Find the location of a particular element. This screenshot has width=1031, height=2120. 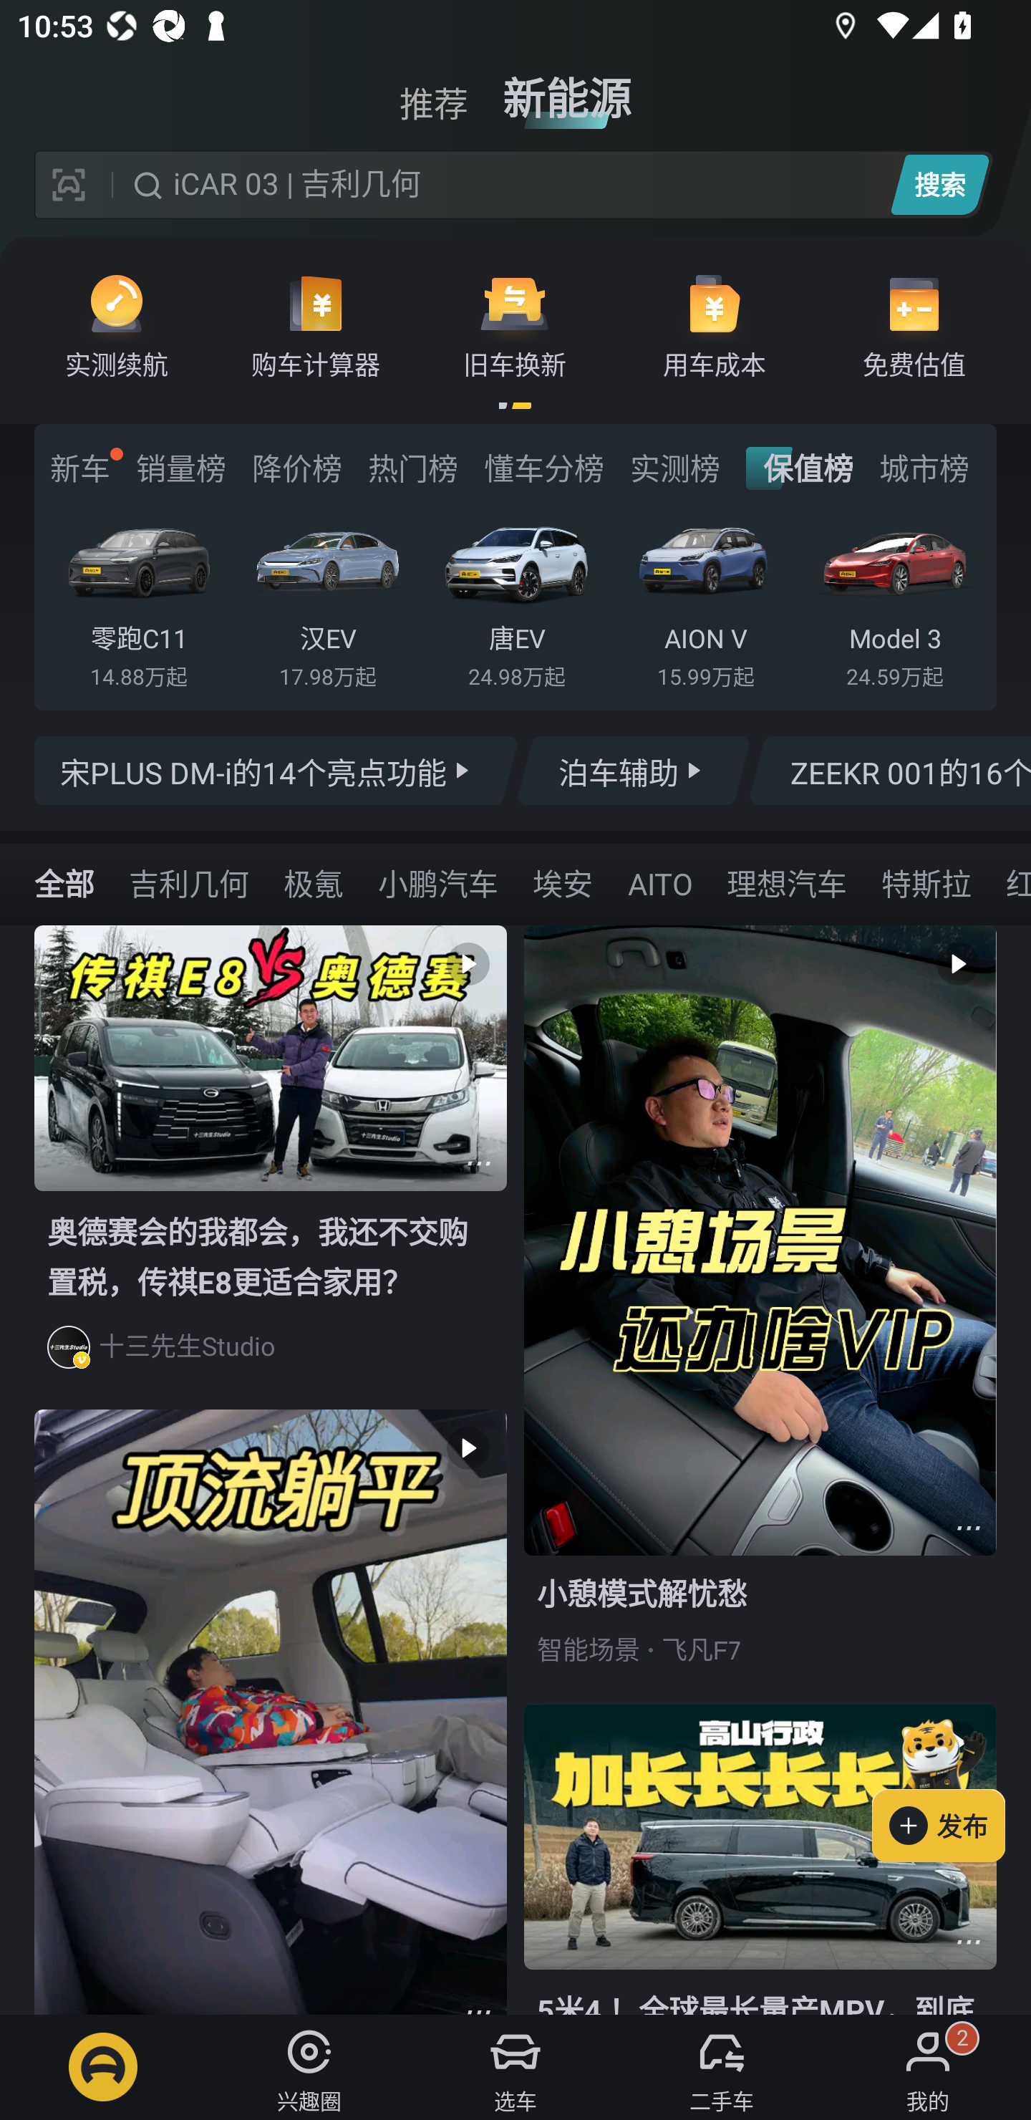

 我的 is located at coordinates (928, 2067).